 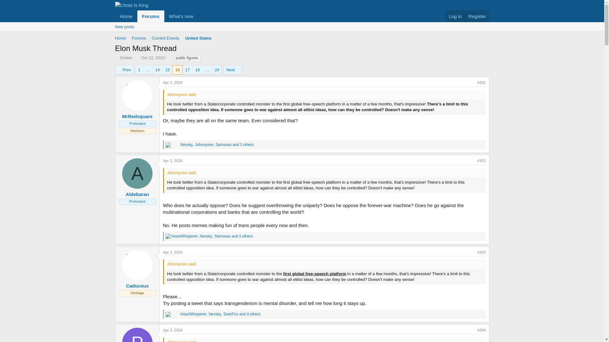 What do you see at coordinates (153, 58) in the screenshot?
I see `Oct 22, 2023` at bounding box center [153, 58].